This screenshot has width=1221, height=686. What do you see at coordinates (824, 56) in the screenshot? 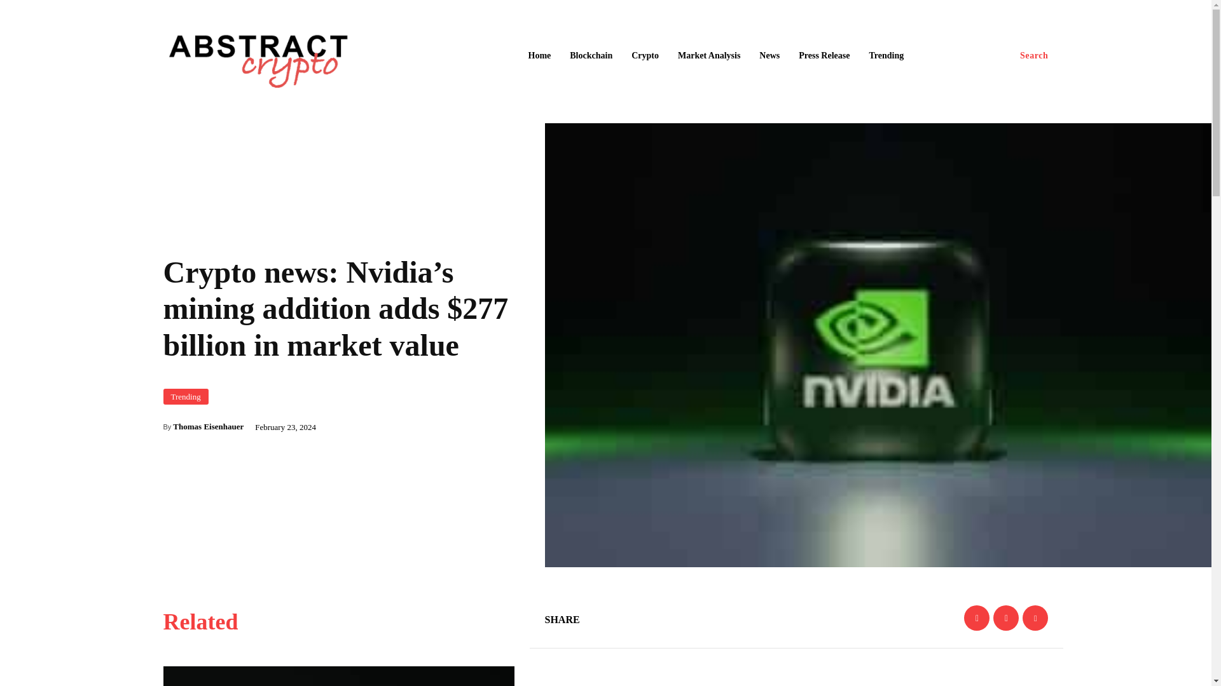
I see `Press Release` at bounding box center [824, 56].